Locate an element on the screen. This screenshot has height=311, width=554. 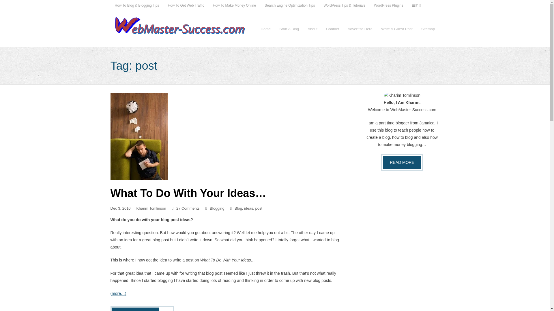
View all posts by Kharim Tomlinson is located at coordinates (151, 208).